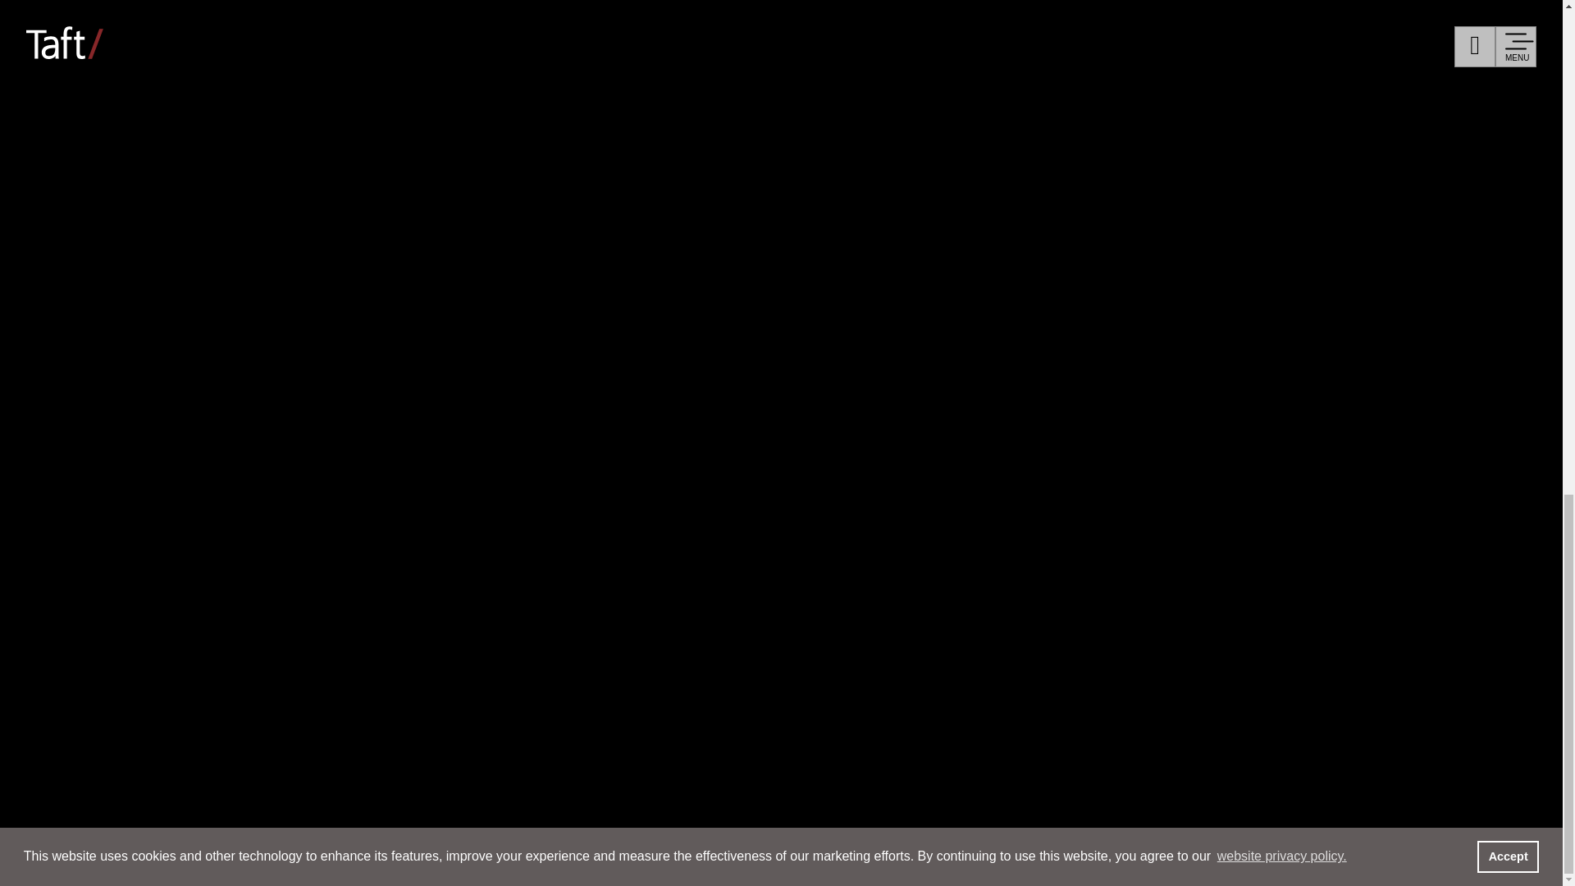  I want to click on Services, so click(156, 48).